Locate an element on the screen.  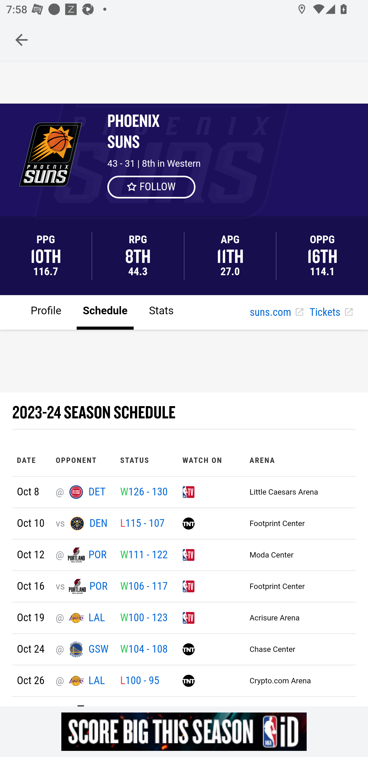
L100 - 95 L 100 - 95 is located at coordinates (140, 681).